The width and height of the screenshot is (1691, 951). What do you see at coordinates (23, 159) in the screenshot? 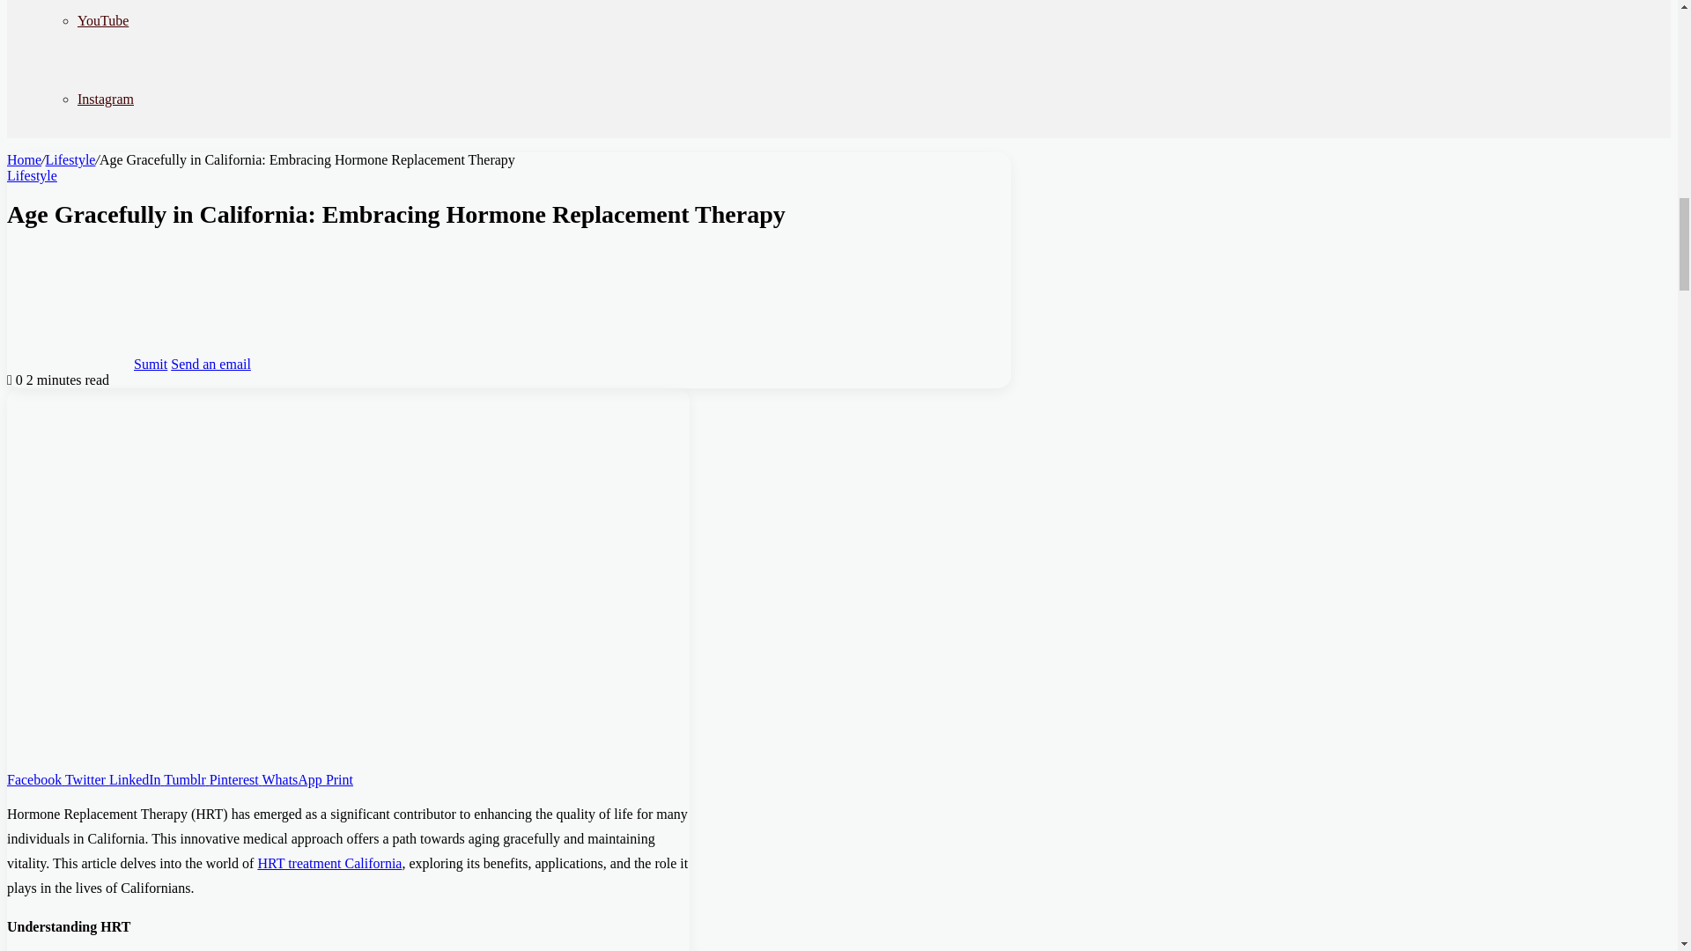
I see `Home` at bounding box center [23, 159].